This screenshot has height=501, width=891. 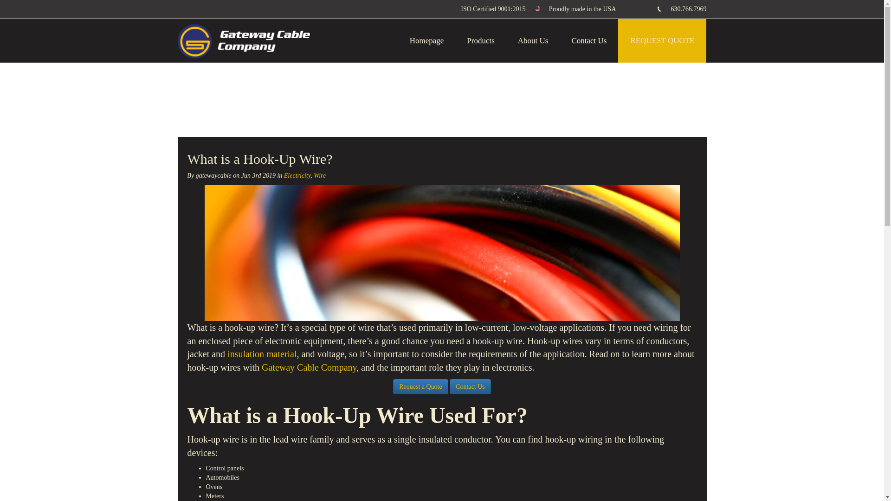 What do you see at coordinates (689, 9) in the screenshot?
I see `630.766.7969` at bounding box center [689, 9].